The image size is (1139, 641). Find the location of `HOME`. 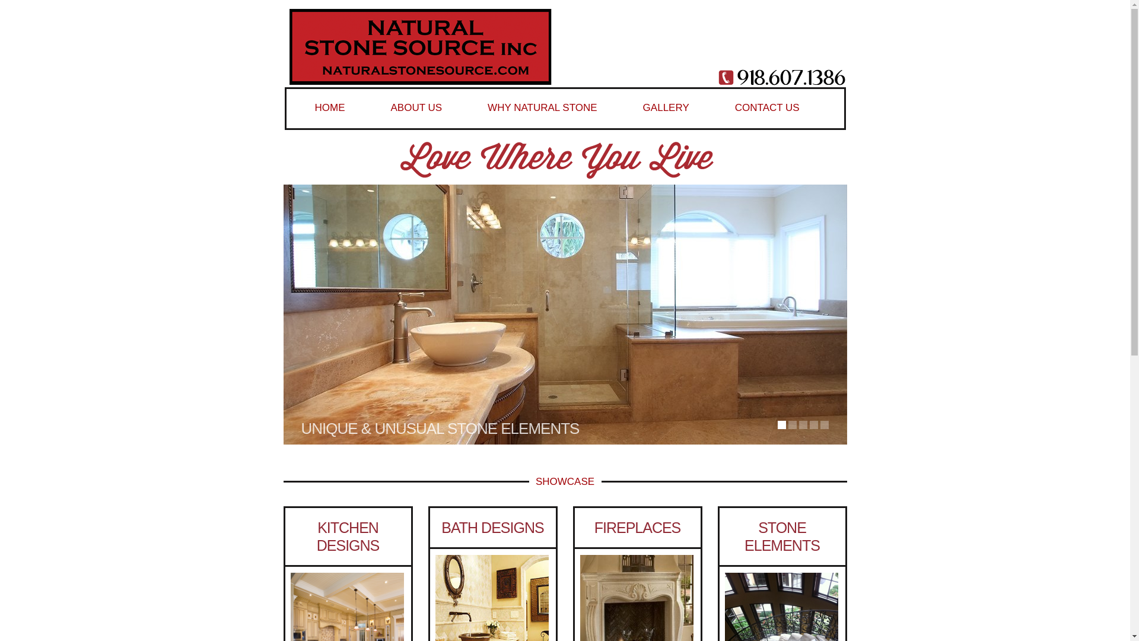

HOME is located at coordinates (338, 113).